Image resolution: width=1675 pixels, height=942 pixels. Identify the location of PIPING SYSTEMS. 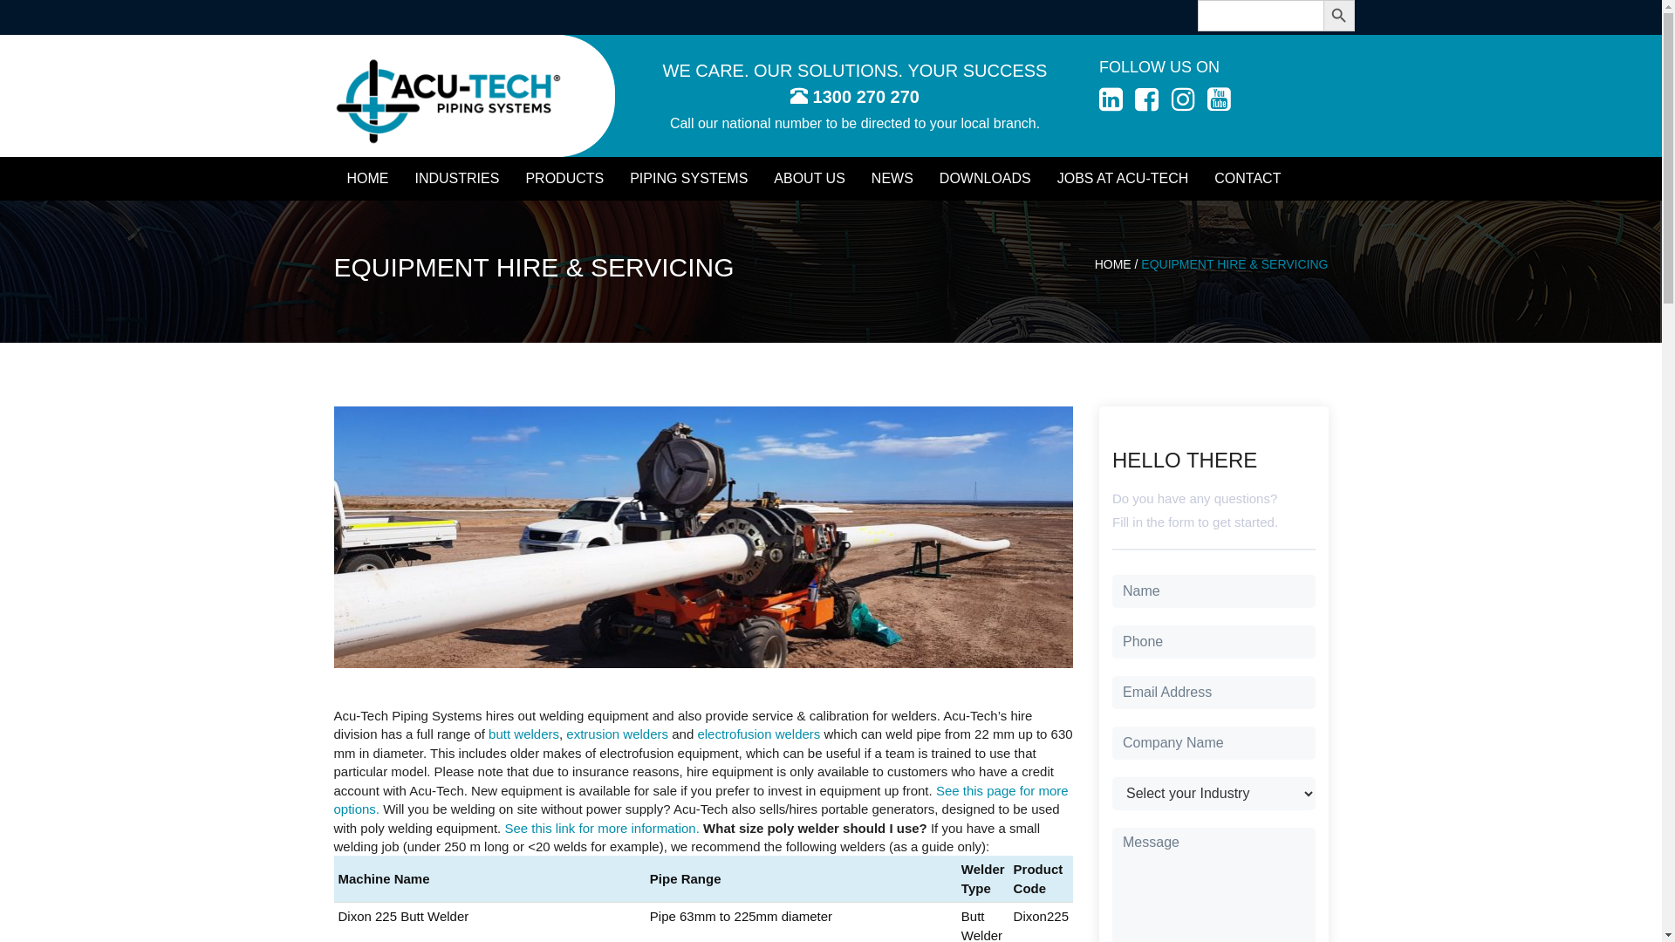
(689, 179).